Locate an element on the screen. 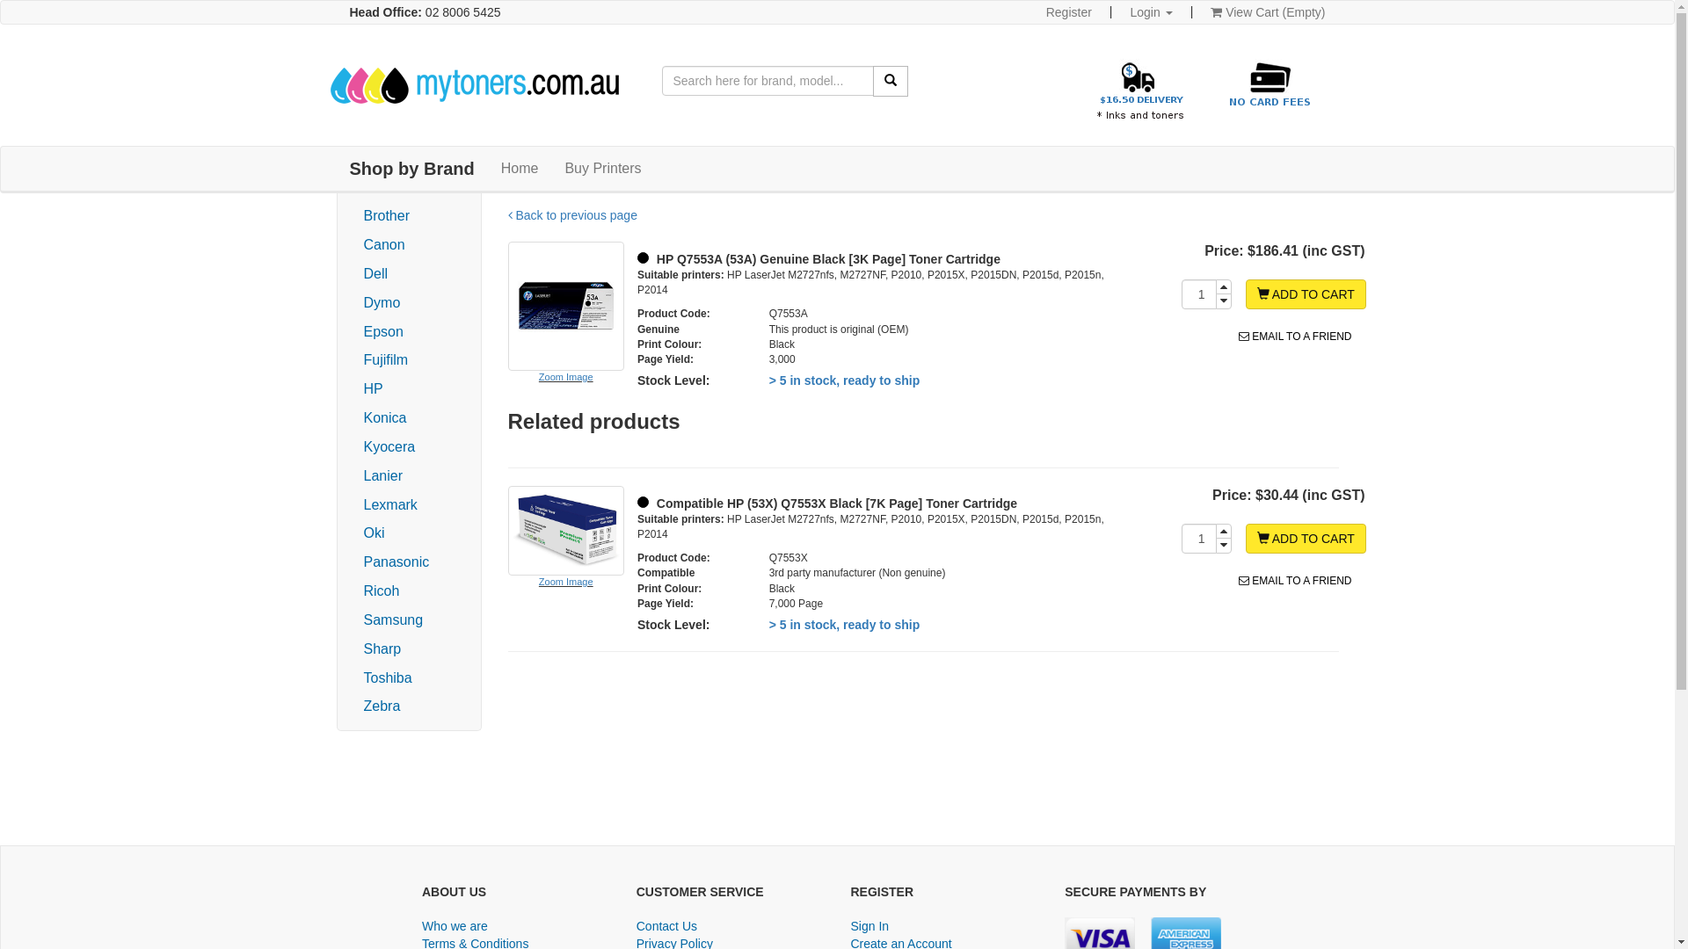 The image size is (1688, 949). ADD TO CART is located at coordinates (1306, 539).